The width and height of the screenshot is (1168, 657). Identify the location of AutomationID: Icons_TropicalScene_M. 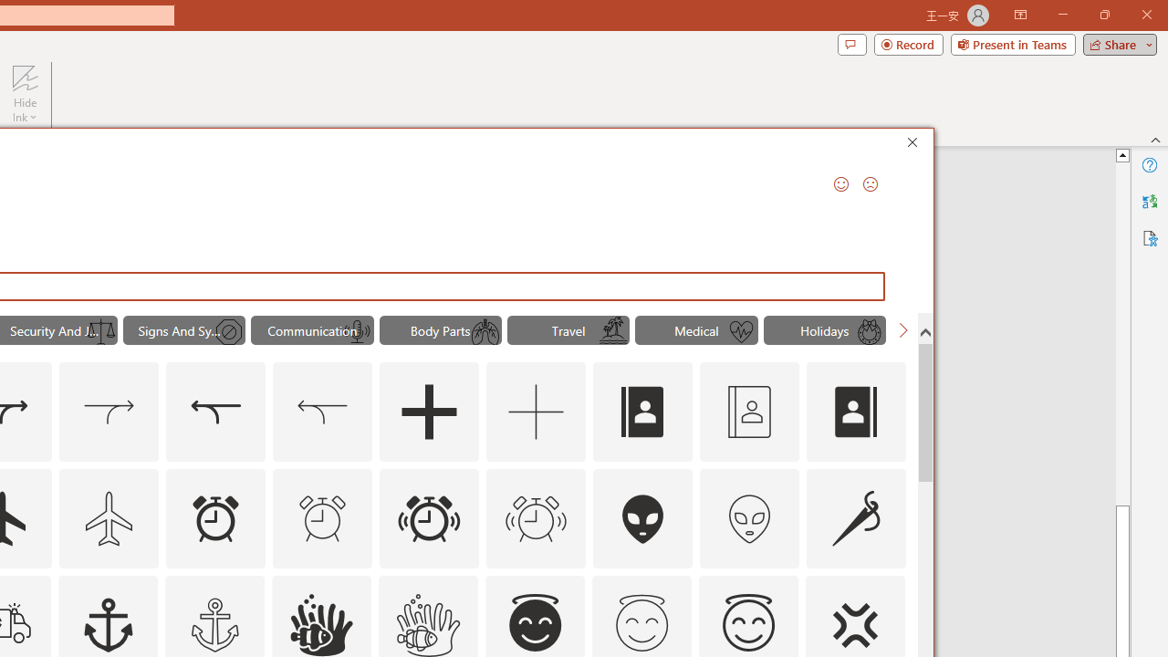
(613, 332).